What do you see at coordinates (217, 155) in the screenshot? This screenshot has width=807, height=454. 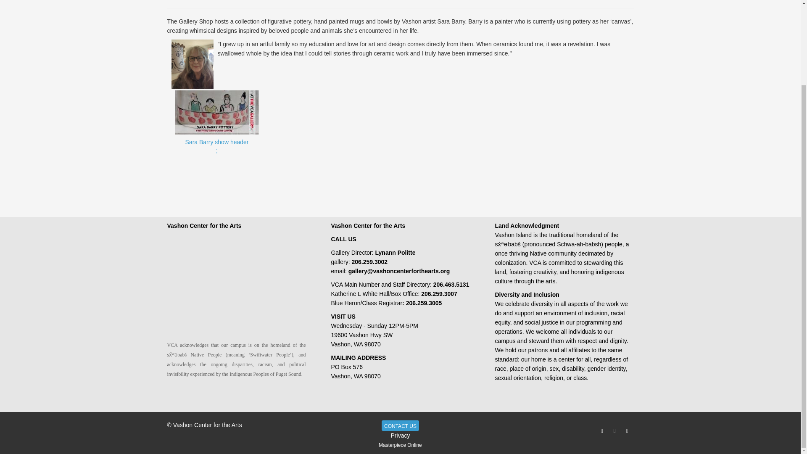 I see `Privacy` at bounding box center [217, 155].